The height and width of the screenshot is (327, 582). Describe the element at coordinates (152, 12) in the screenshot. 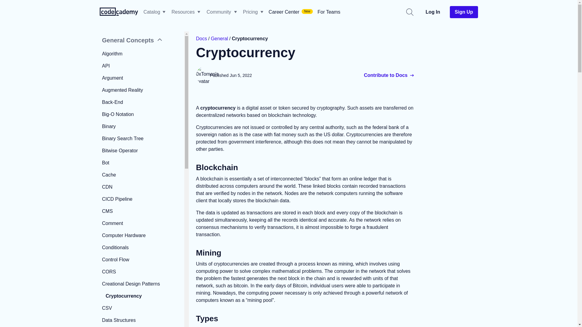

I see `Catalog` at that location.